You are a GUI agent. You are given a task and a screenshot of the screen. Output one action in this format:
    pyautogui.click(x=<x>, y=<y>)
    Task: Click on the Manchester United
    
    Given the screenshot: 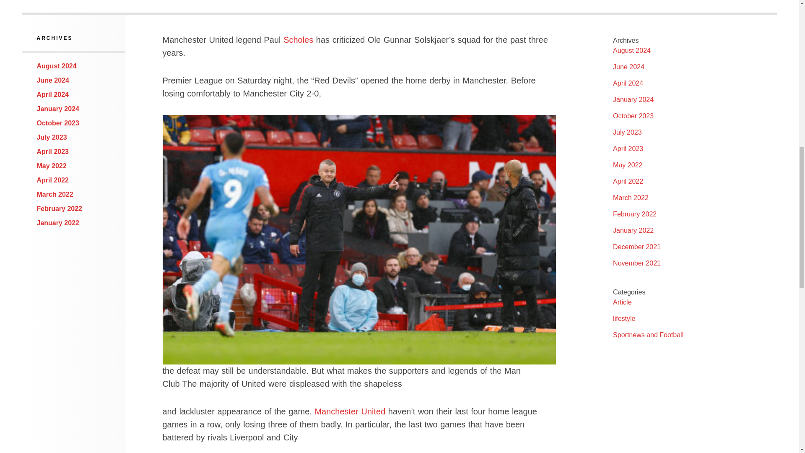 What is the action you would take?
    pyautogui.click(x=350, y=411)
    